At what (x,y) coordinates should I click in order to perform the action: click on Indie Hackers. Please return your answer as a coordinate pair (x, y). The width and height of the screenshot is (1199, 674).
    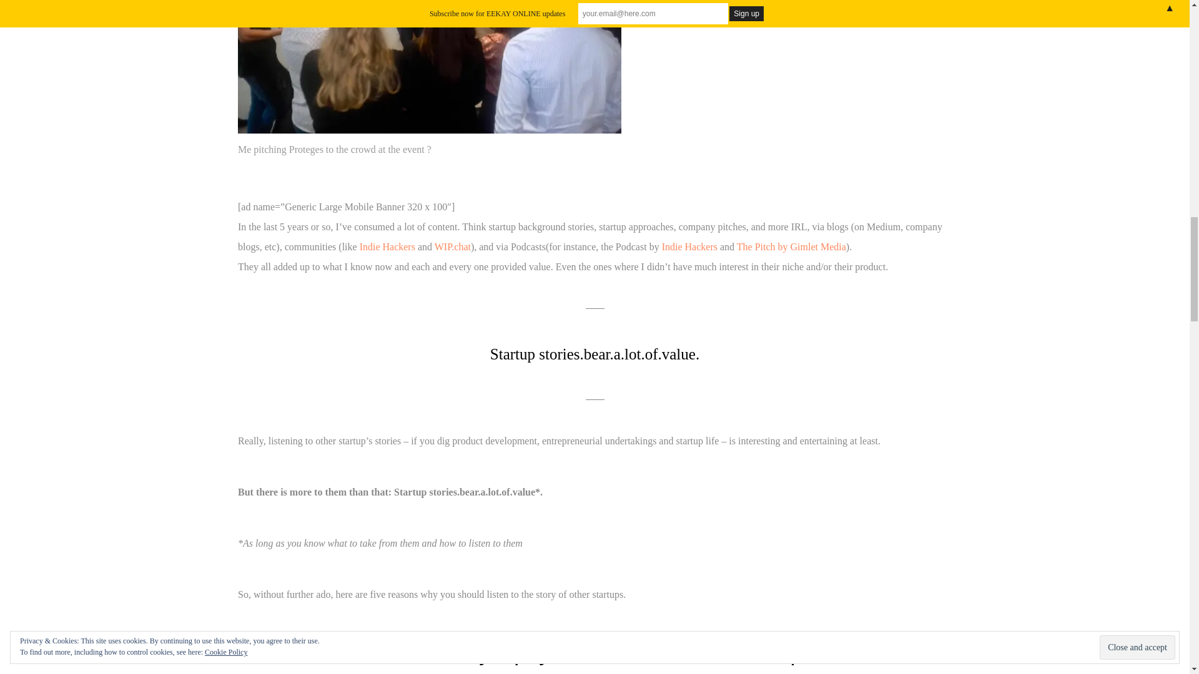
    Looking at the image, I should click on (689, 246).